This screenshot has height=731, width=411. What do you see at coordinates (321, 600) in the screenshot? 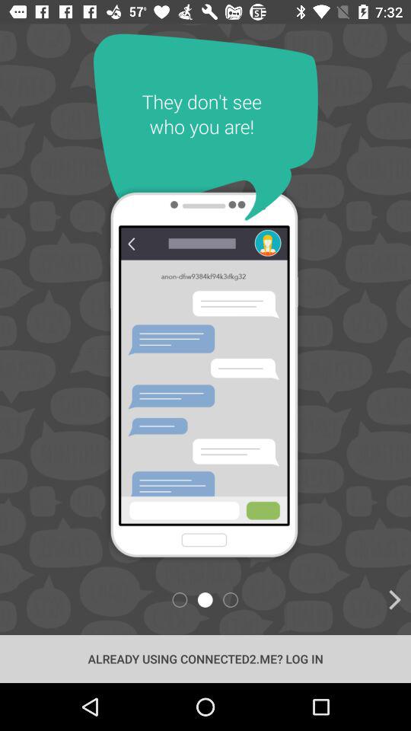
I see `launch the icon above already using connected2 item` at bounding box center [321, 600].